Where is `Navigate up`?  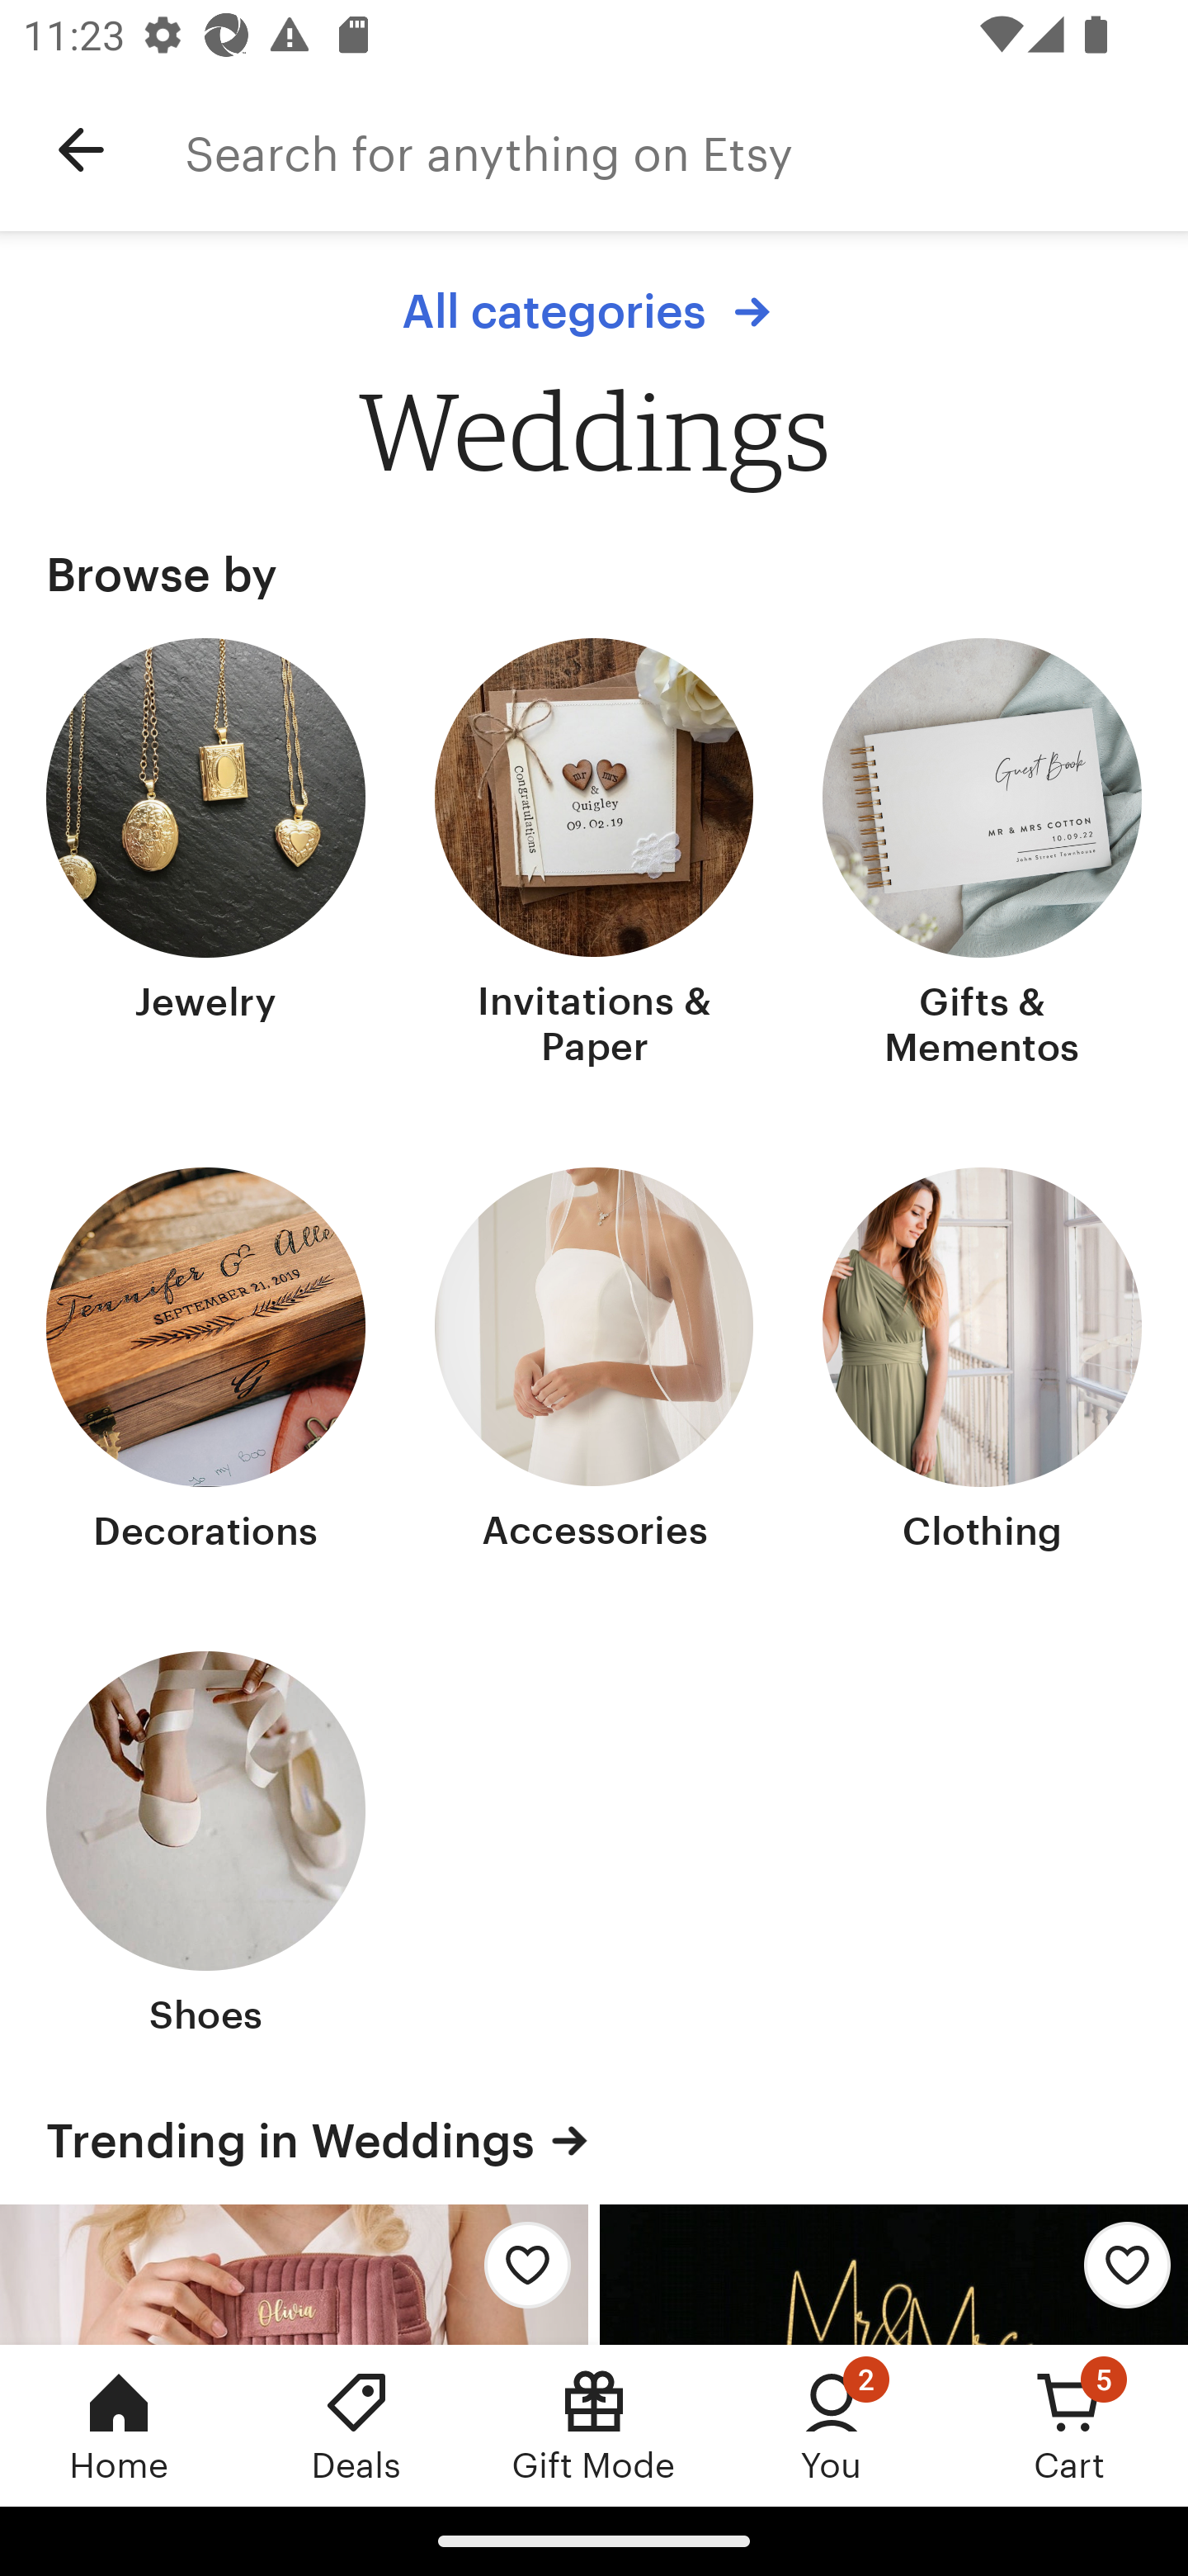
Navigate up is located at coordinates (81, 150).